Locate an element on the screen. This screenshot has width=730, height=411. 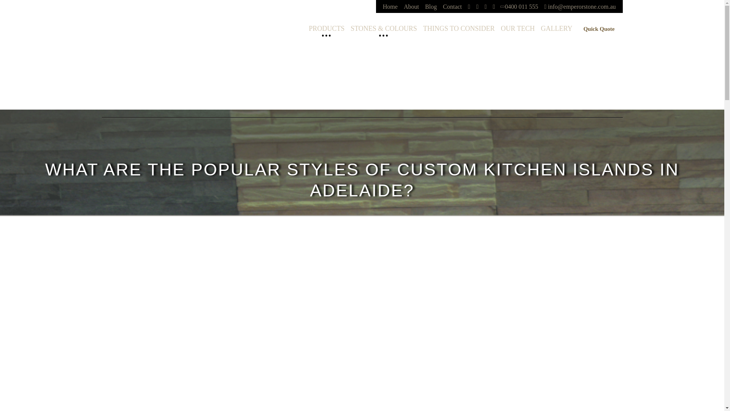
OUR TECH is located at coordinates (517, 28).